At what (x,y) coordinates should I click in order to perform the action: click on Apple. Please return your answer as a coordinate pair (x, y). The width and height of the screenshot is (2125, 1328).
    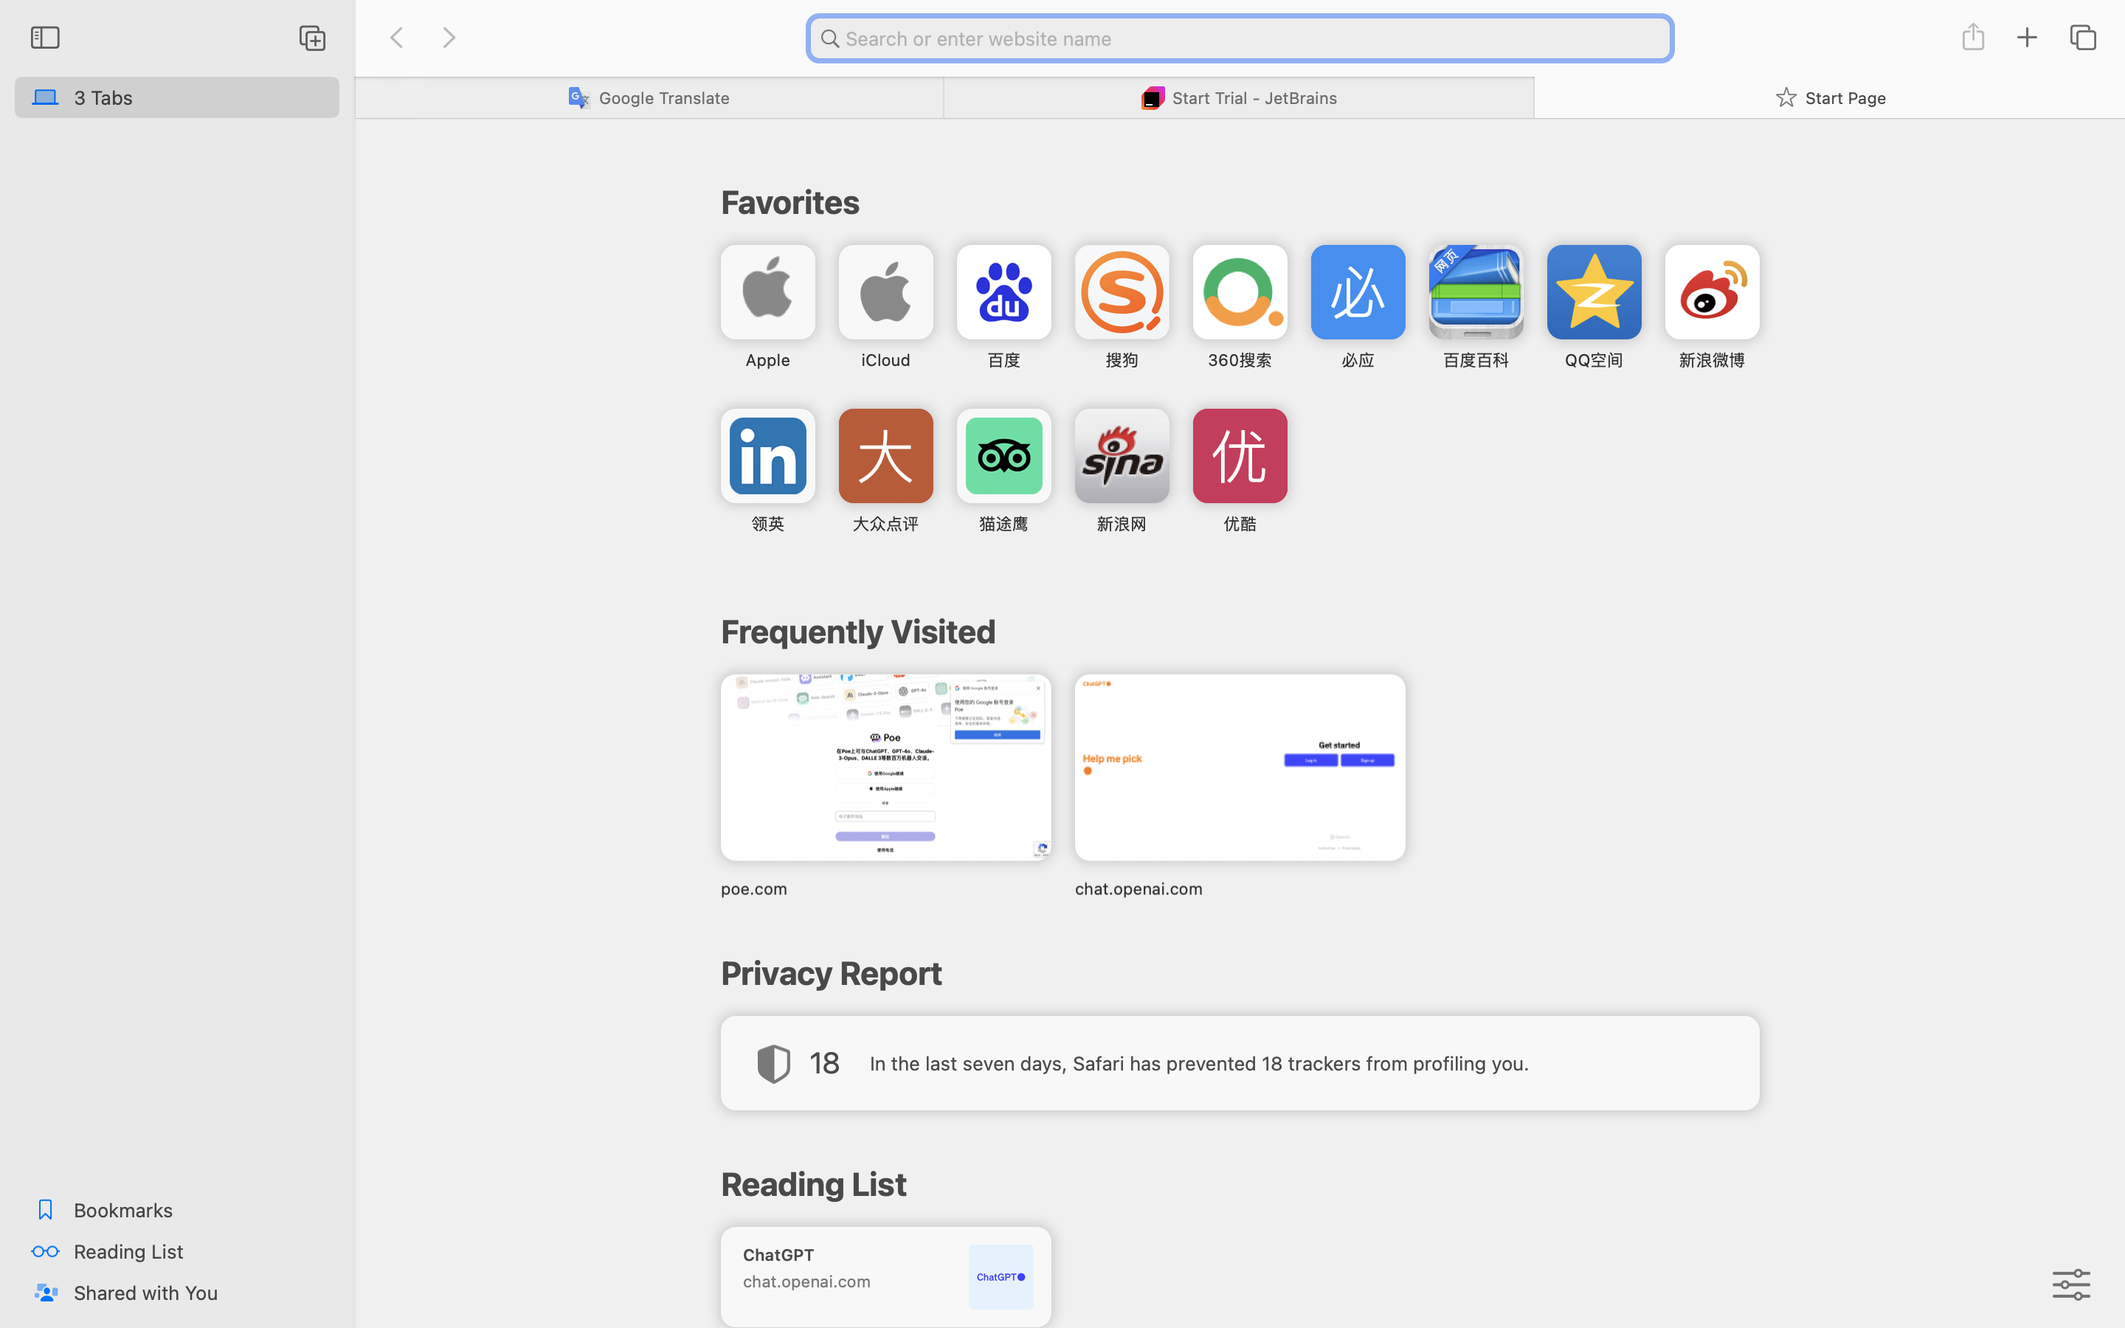
    Looking at the image, I should click on (767, 360).